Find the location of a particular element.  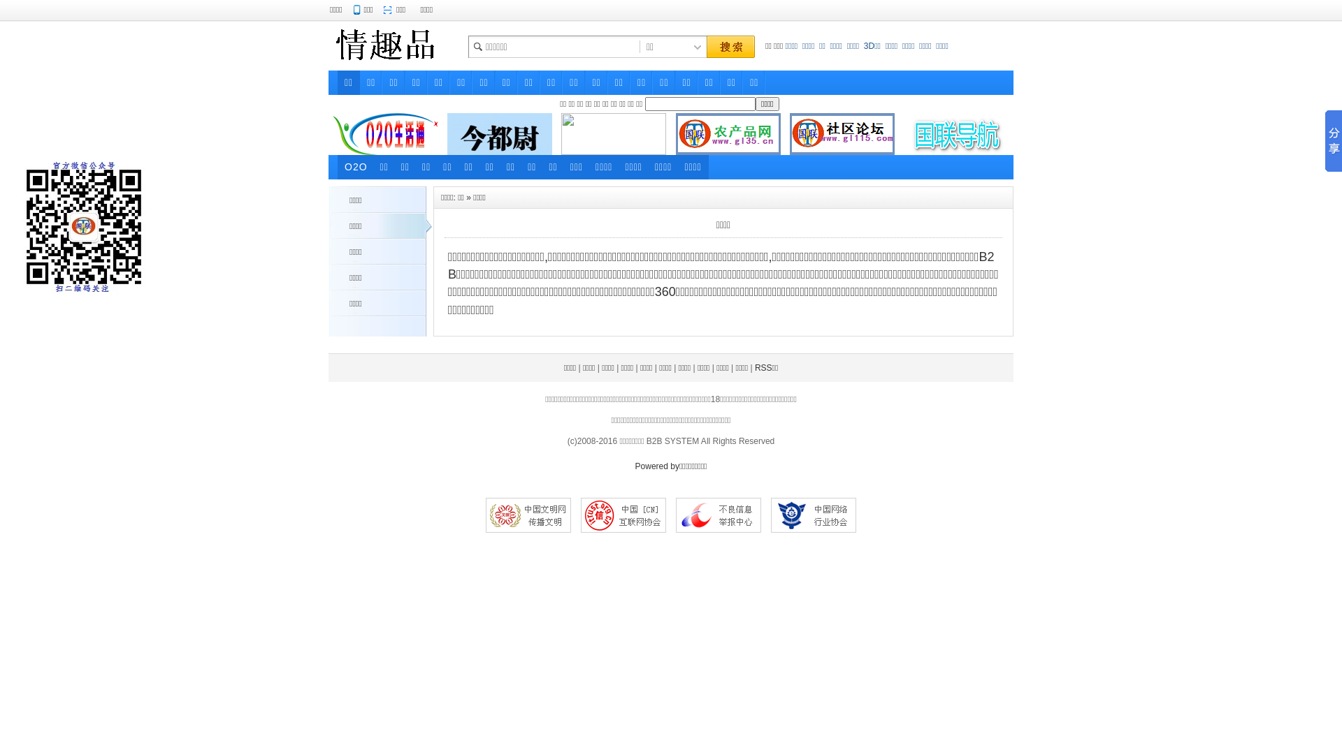

O2O is located at coordinates (356, 168).